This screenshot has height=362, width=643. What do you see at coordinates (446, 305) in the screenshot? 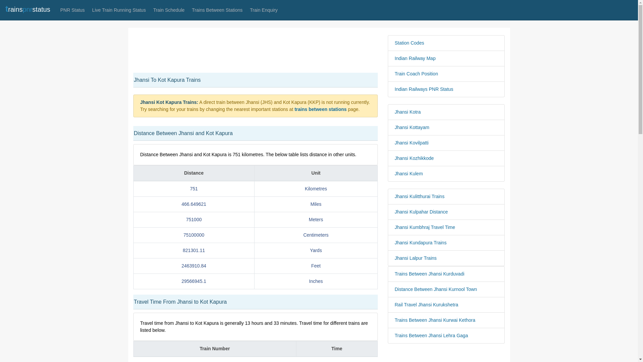
I see `Rail Travel Jhansi Kurukshetra` at bounding box center [446, 305].